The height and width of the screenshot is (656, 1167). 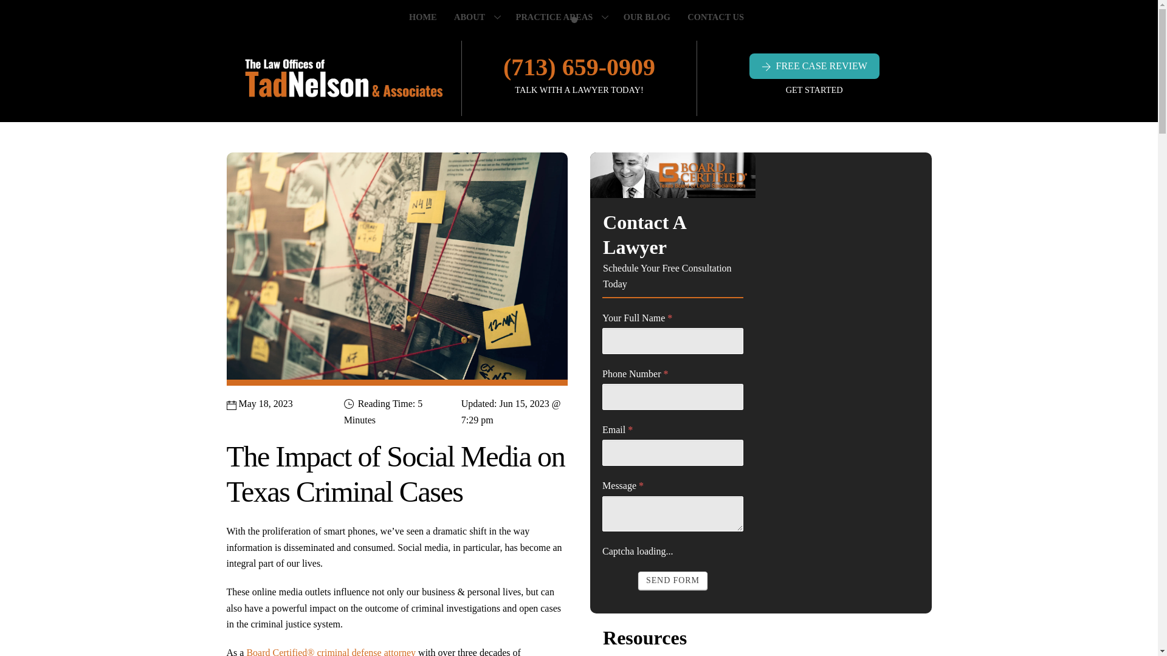 I want to click on CONTACT US, so click(x=718, y=17).